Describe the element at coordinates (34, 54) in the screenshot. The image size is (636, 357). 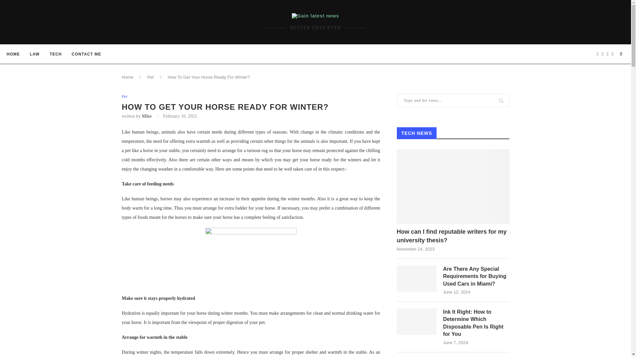
I see `LAW` at that location.